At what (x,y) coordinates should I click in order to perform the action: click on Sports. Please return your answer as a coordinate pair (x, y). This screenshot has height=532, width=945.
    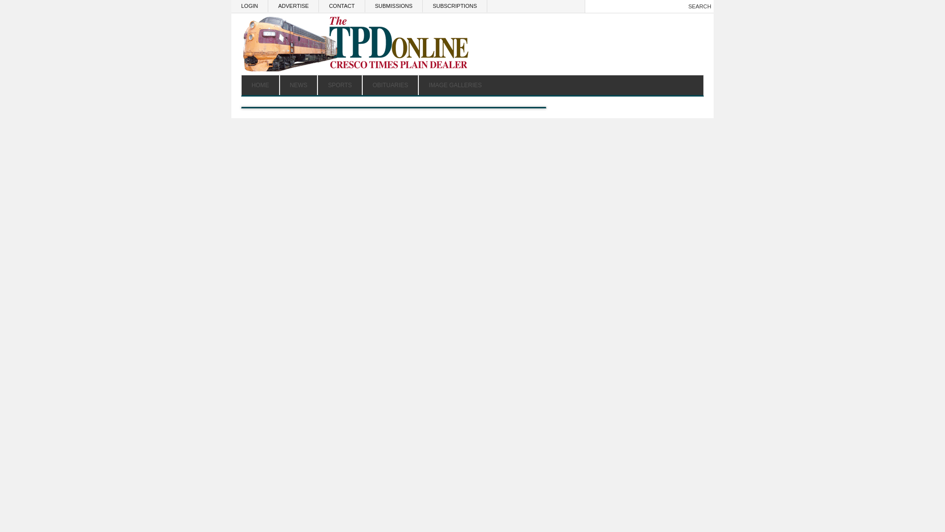
    Looking at the image, I should click on (340, 85).